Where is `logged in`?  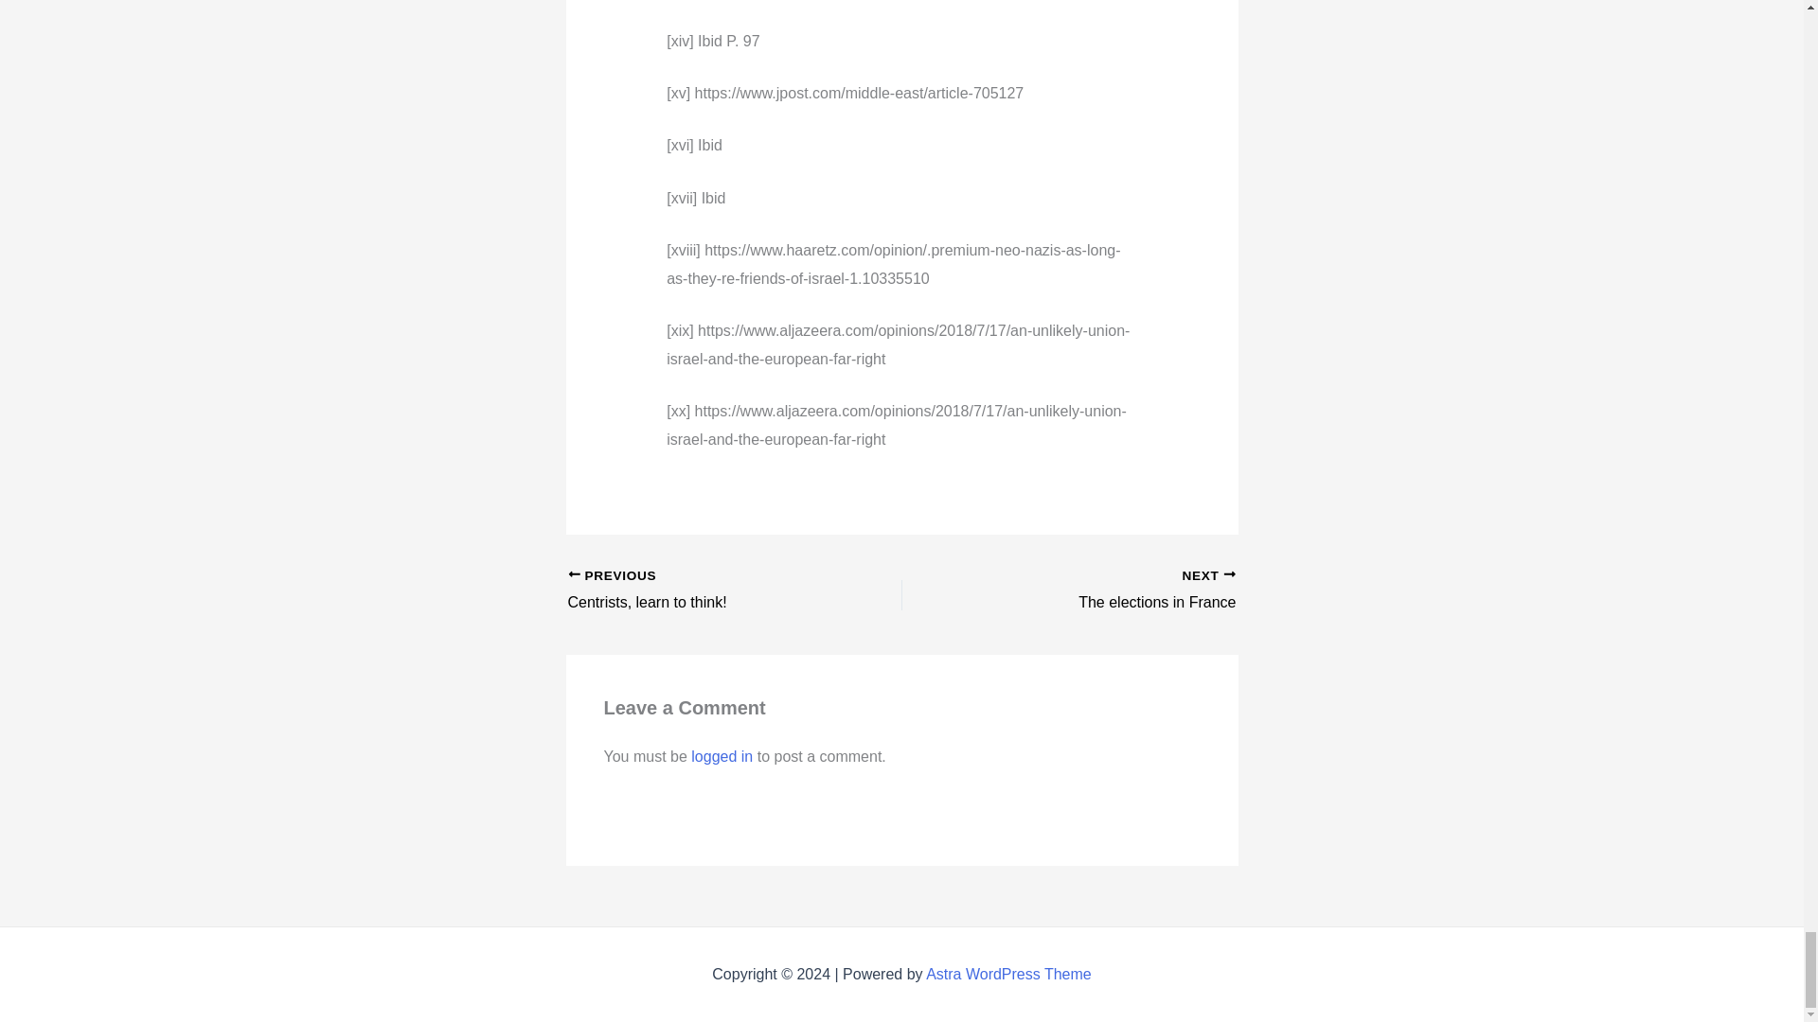 logged in is located at coordinates (1101, 591).